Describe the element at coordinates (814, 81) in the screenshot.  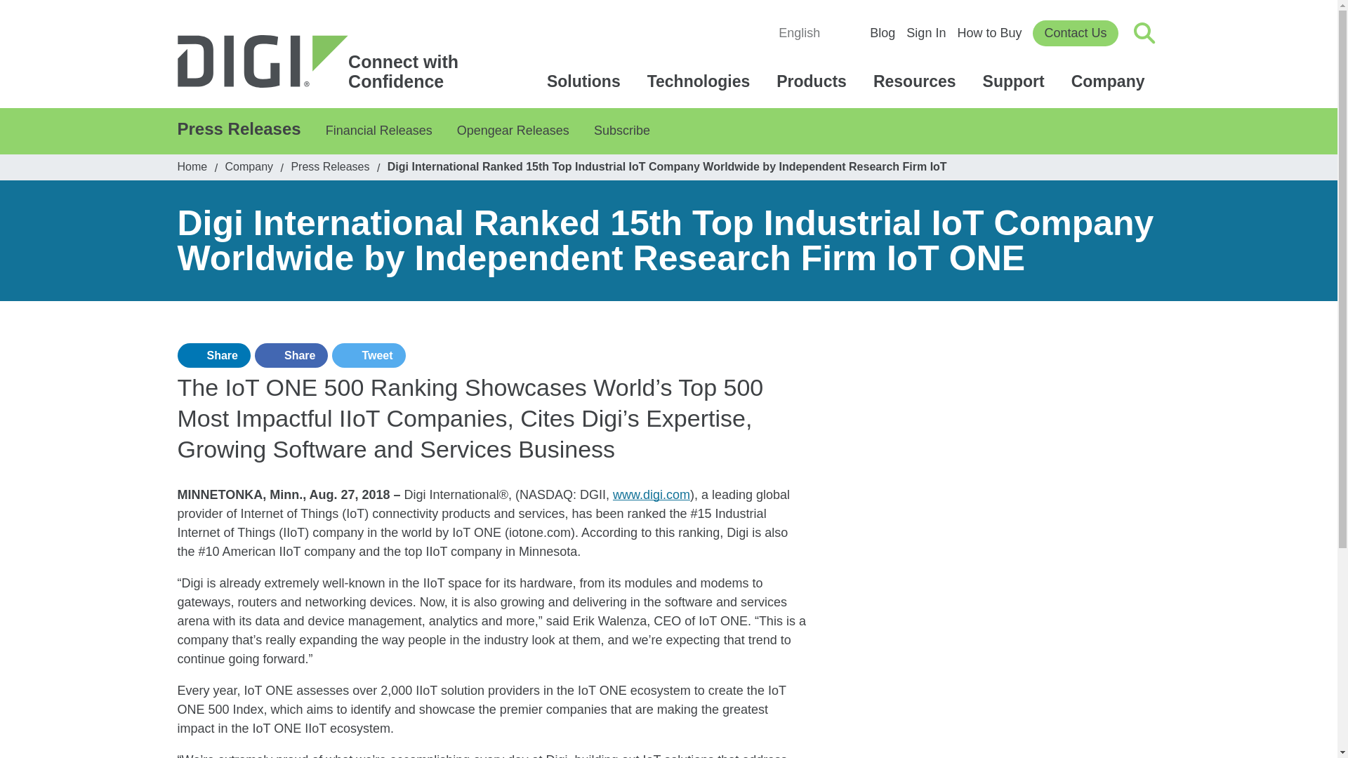
I see `Click to toggle products menu` at that location.